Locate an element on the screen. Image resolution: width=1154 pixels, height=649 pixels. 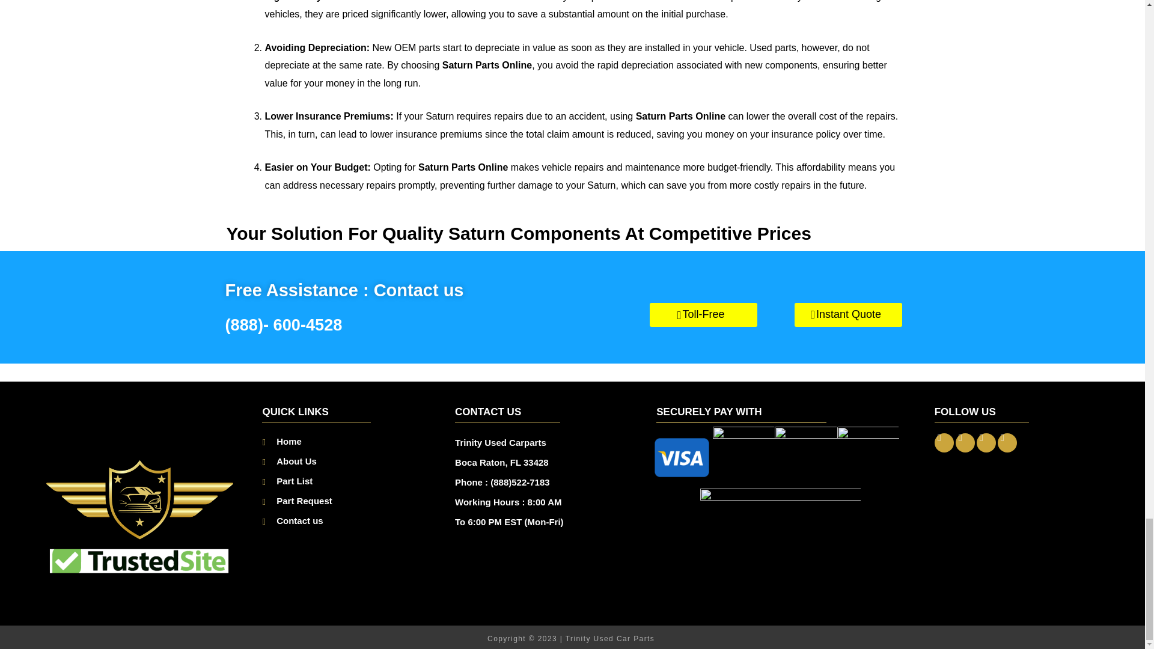
Contact us is located at coordinates (352, 521).